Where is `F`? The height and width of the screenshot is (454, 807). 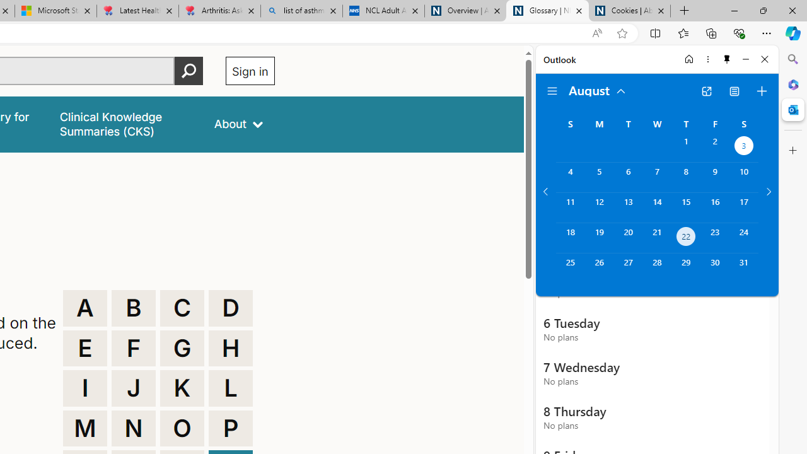 F is located at coordinates (134, 348).